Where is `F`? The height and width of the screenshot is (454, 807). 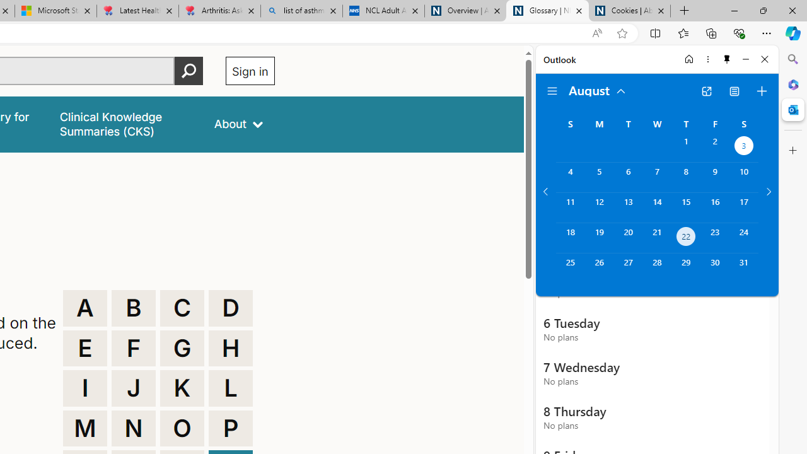 F is located at coordinates (134, 348).